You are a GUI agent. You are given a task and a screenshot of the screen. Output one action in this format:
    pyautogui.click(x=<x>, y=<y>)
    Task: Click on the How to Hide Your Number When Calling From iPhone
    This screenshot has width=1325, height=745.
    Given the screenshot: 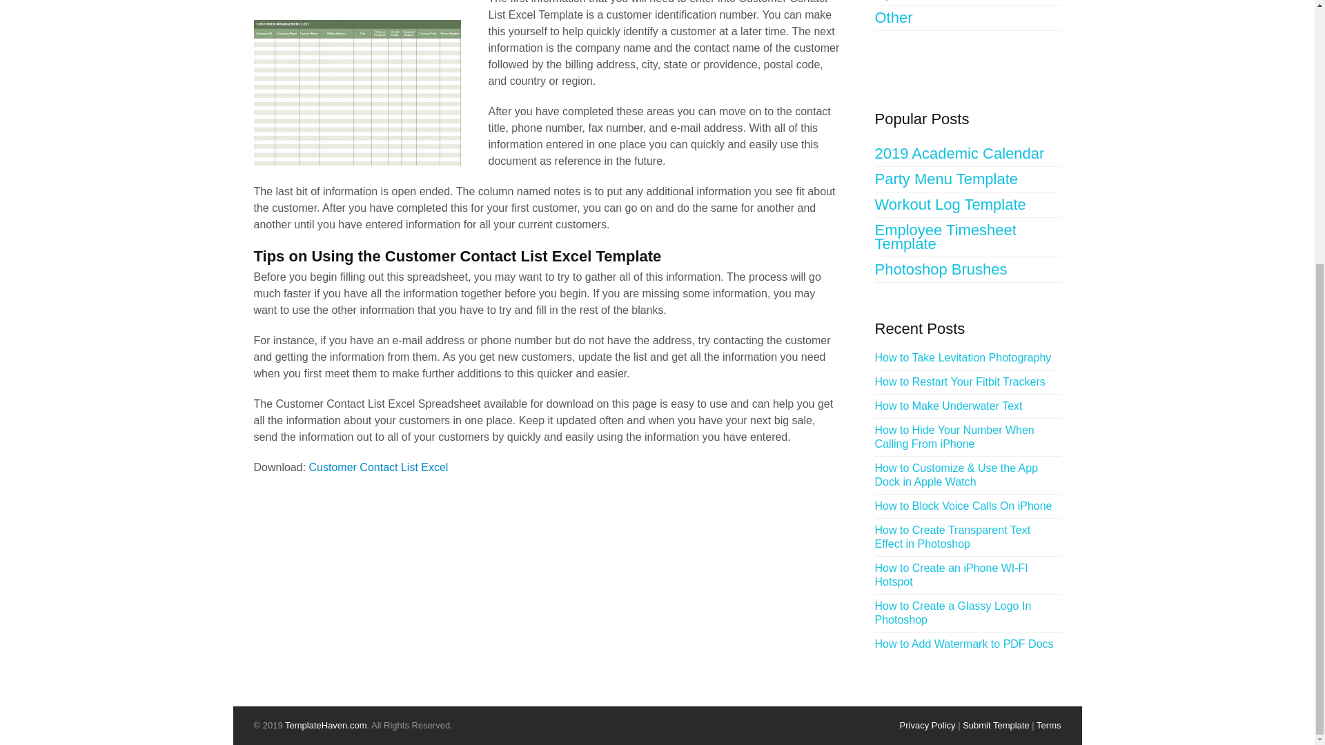 What is the action you would take?
    pyautogui.click(x=968, y=437)
    